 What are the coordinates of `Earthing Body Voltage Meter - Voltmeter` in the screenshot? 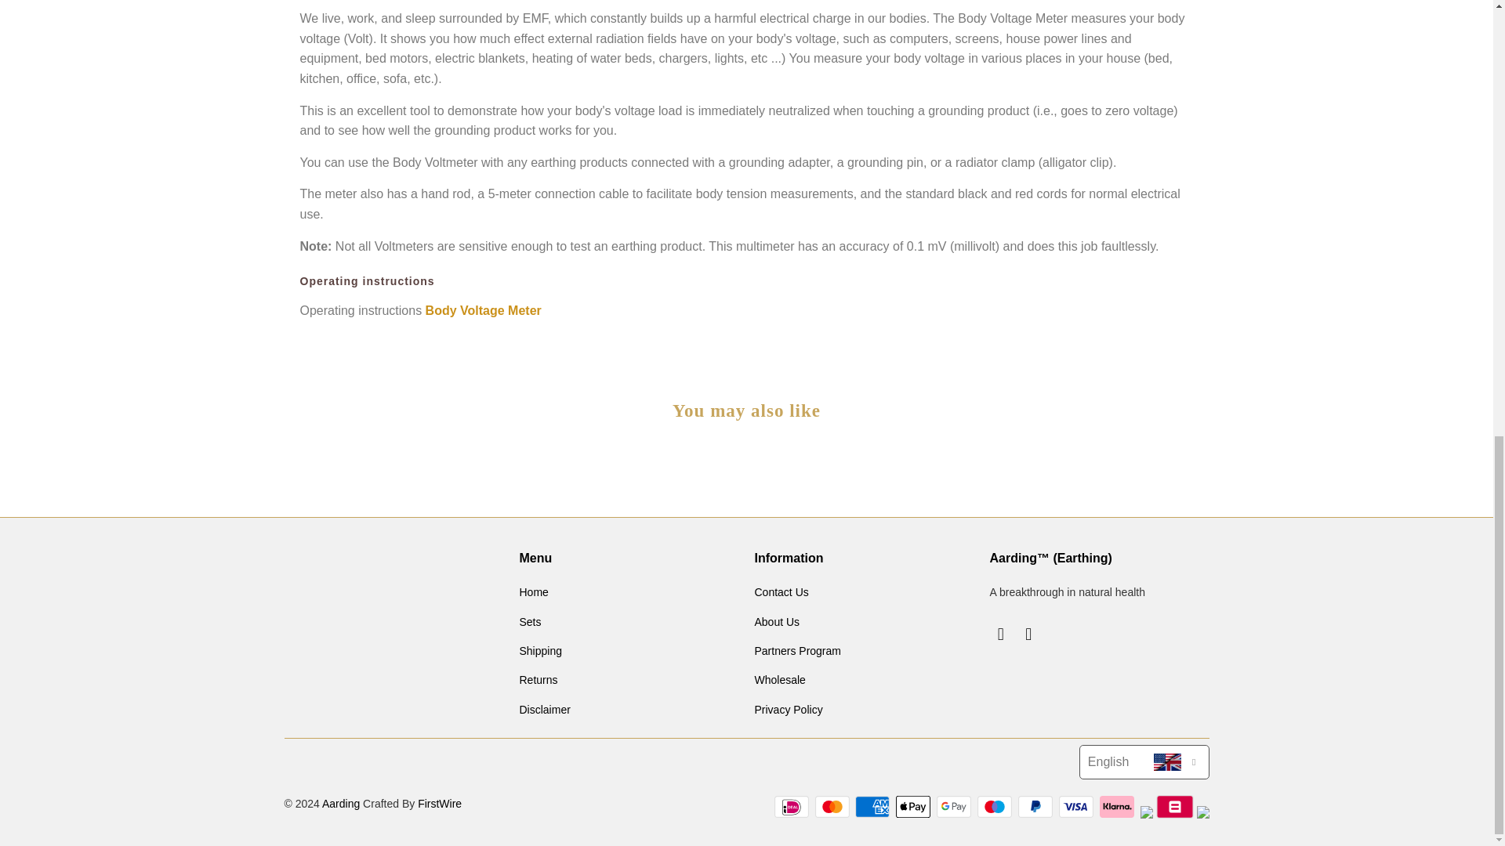 It's located at (484, 310).